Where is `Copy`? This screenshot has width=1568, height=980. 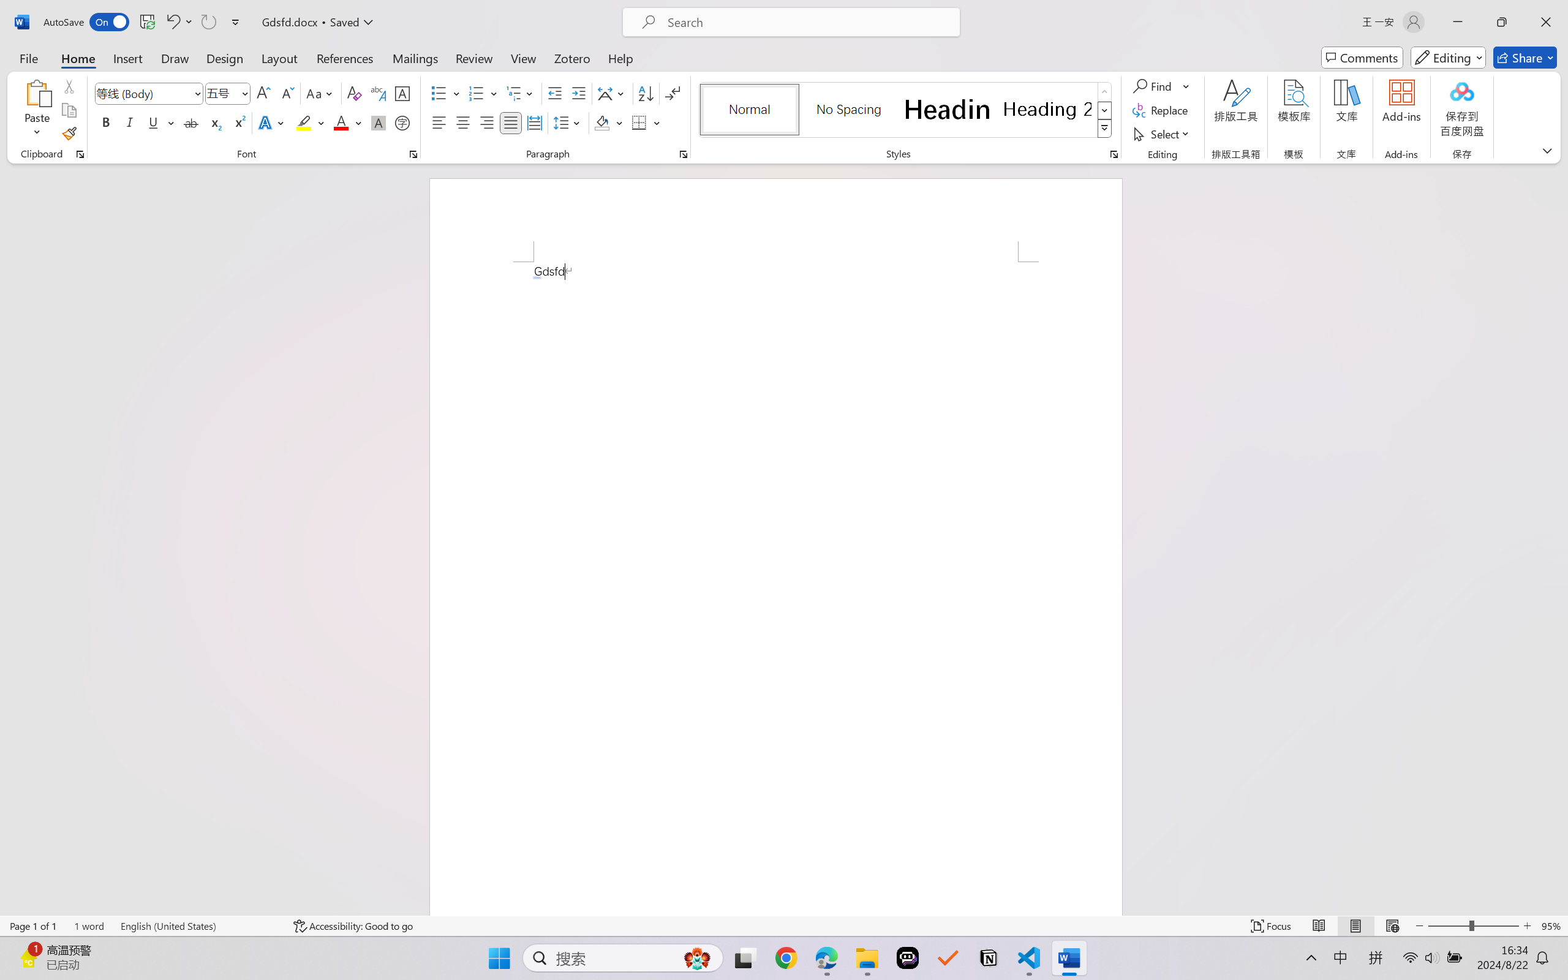 Copy is located at coordinates (69, 110).